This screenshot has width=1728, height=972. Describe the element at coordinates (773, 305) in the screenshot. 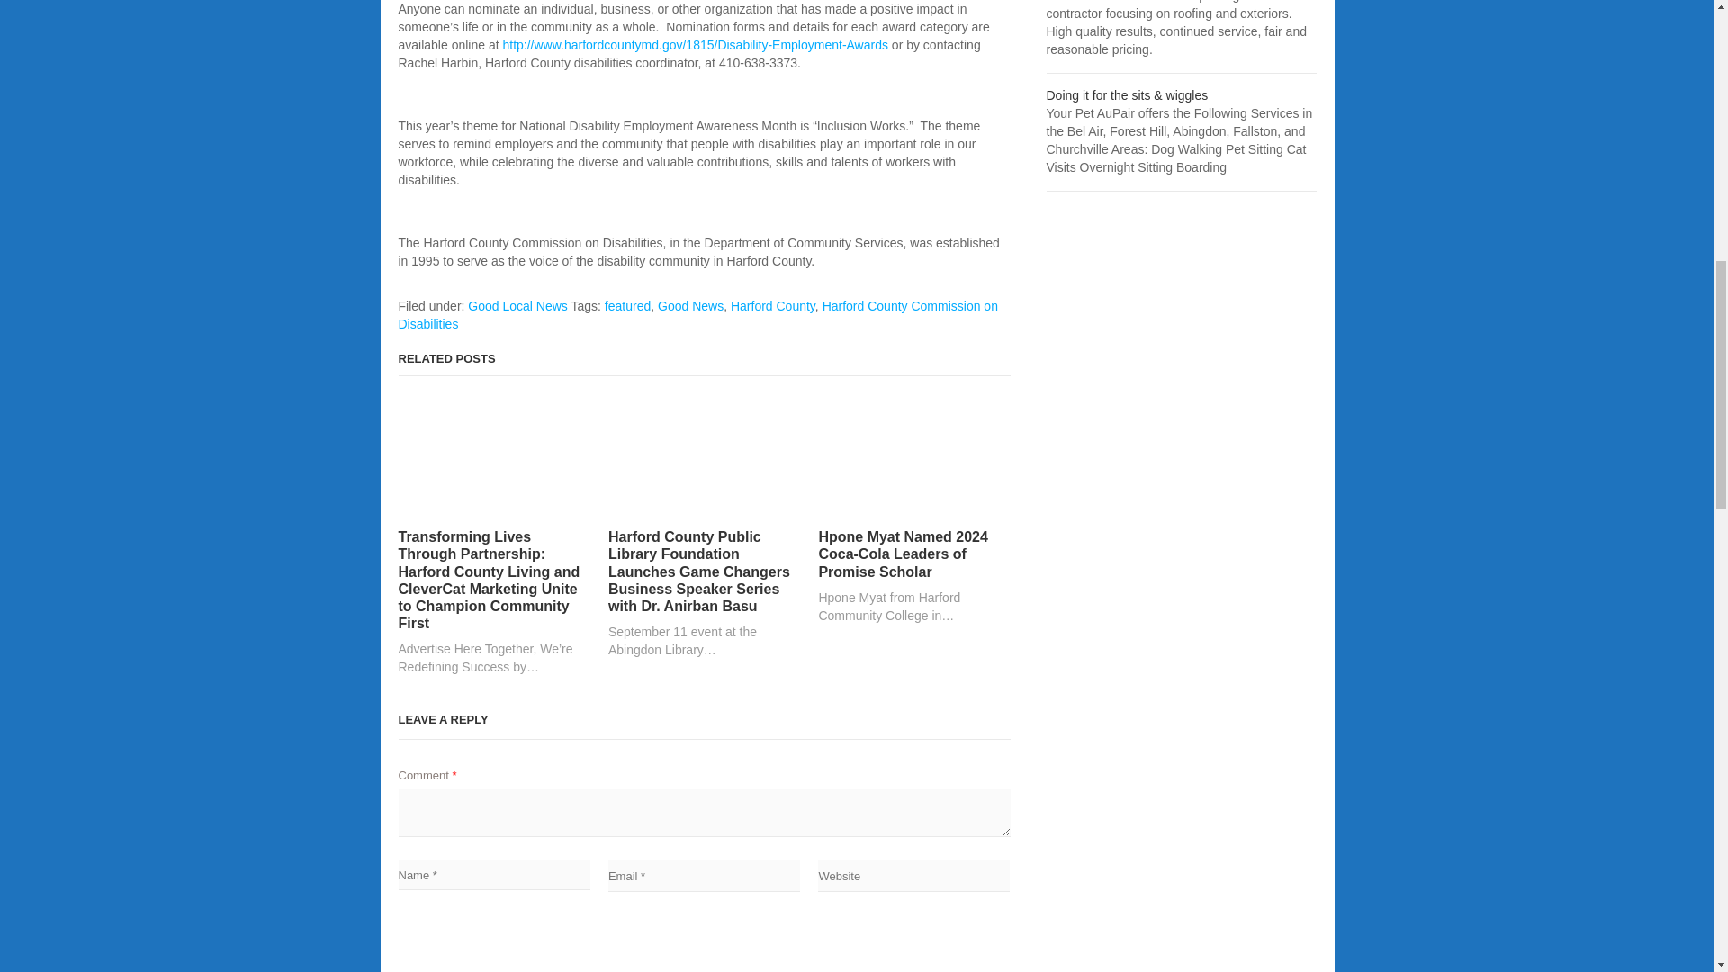

I see `Harford County` at that location.